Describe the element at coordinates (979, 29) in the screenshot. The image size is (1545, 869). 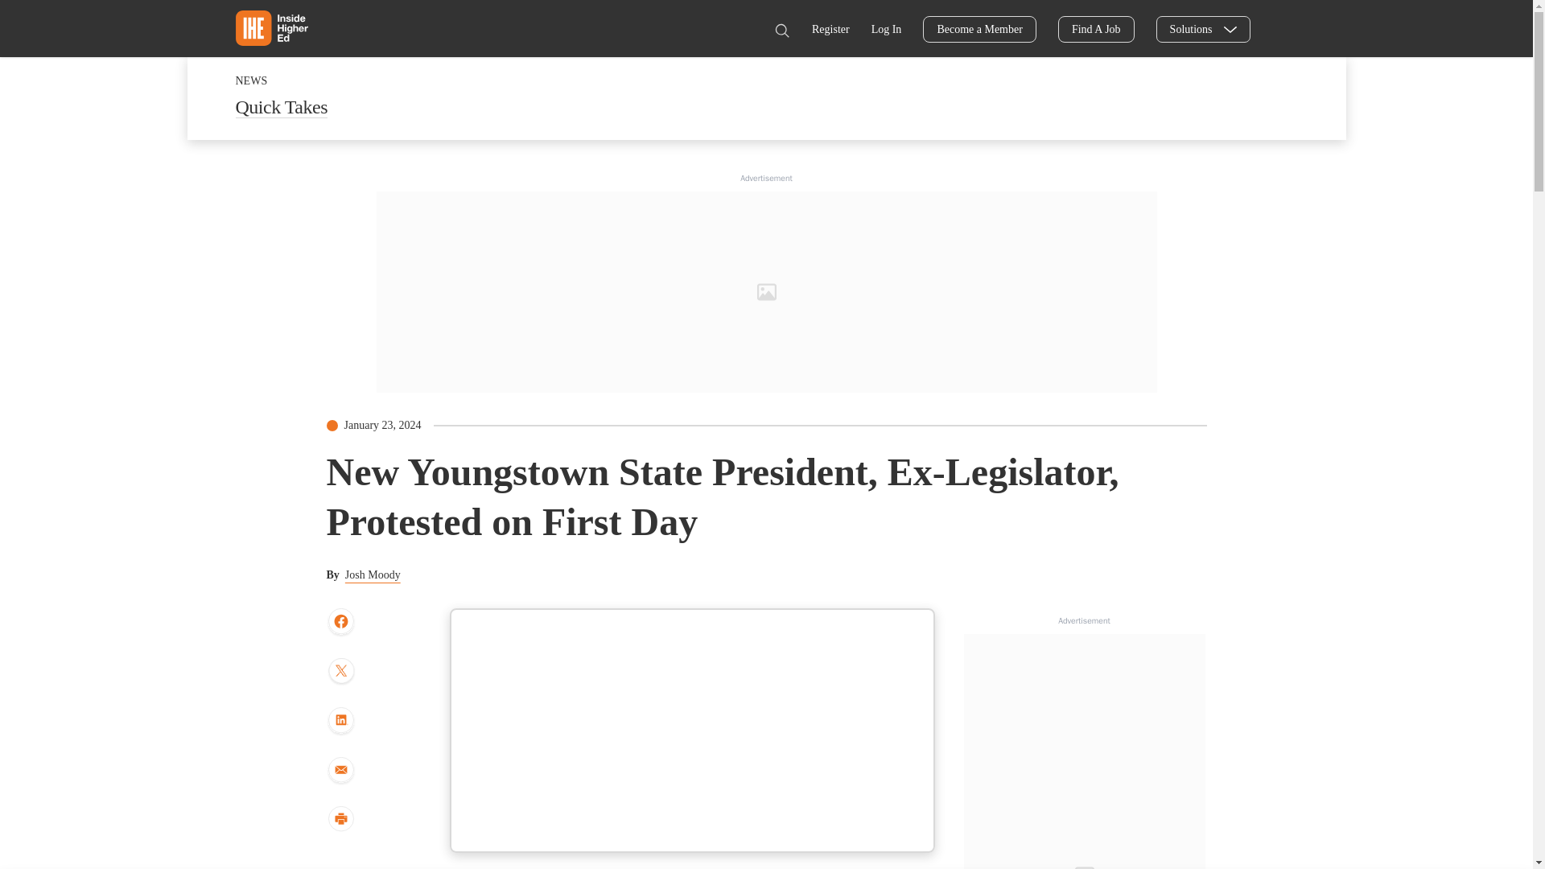
I see `Become a Member` at that location.